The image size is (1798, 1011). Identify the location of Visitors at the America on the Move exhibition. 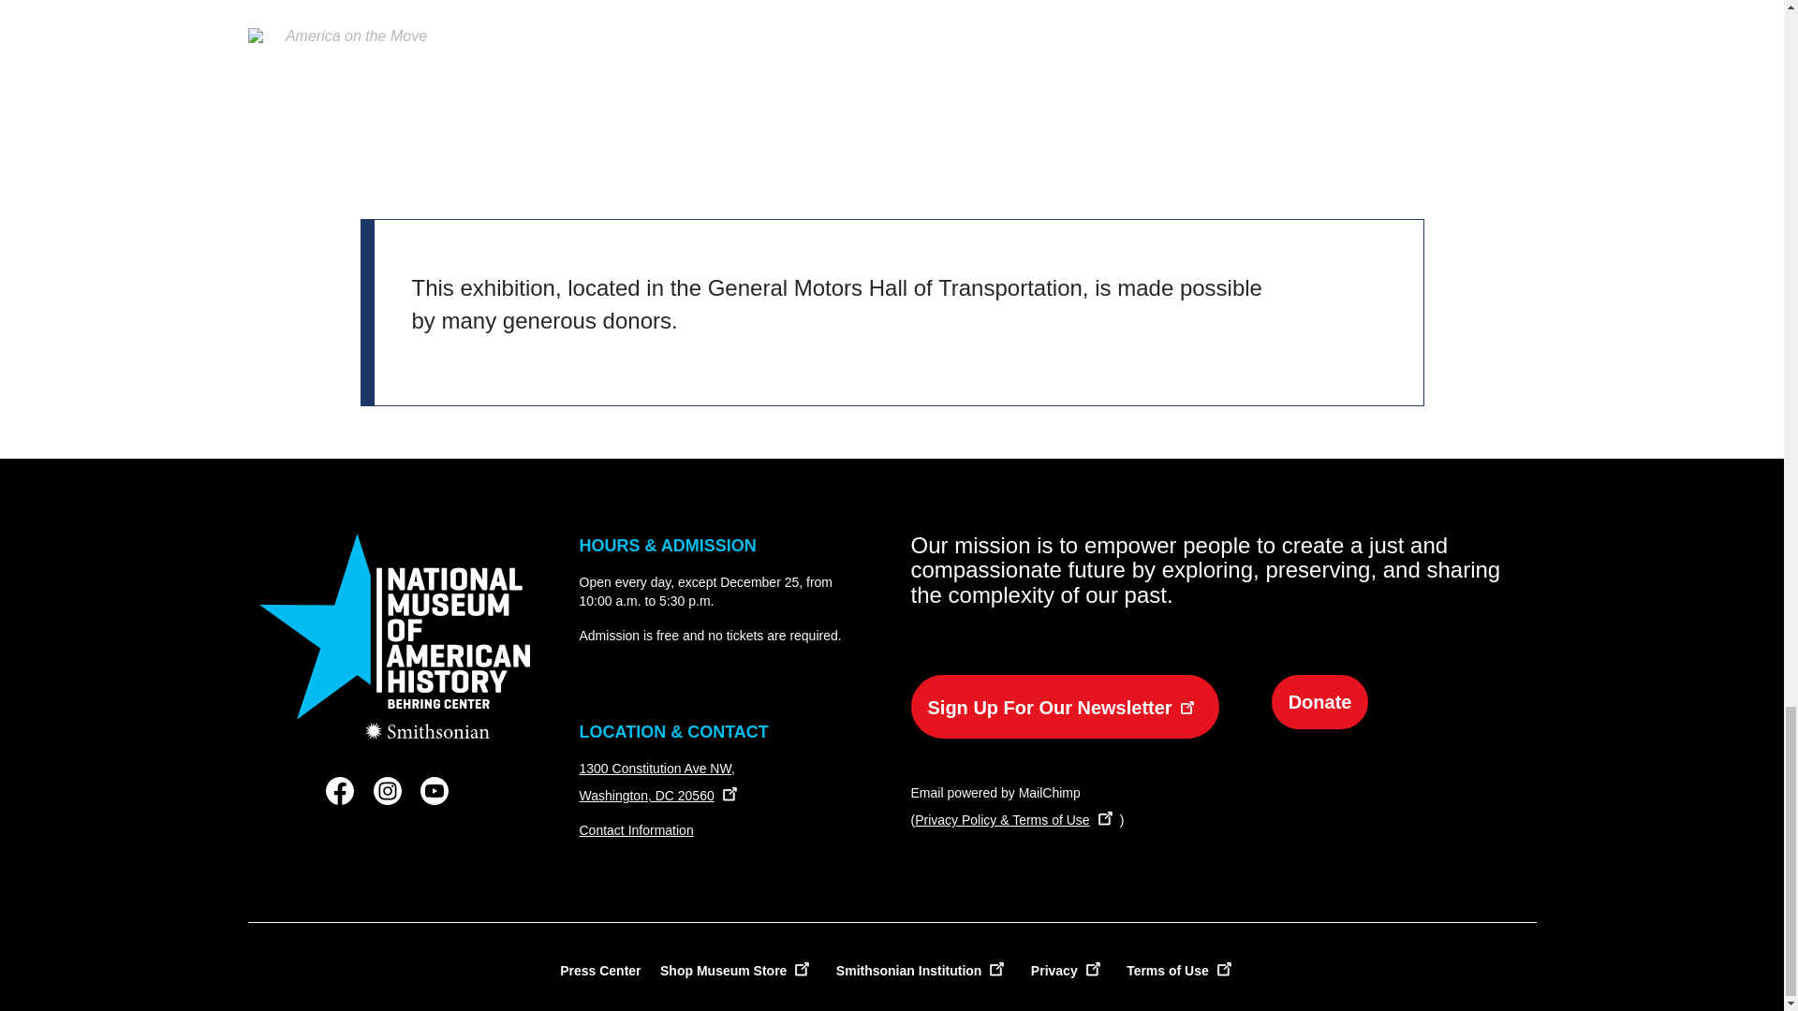
(1000, 7).